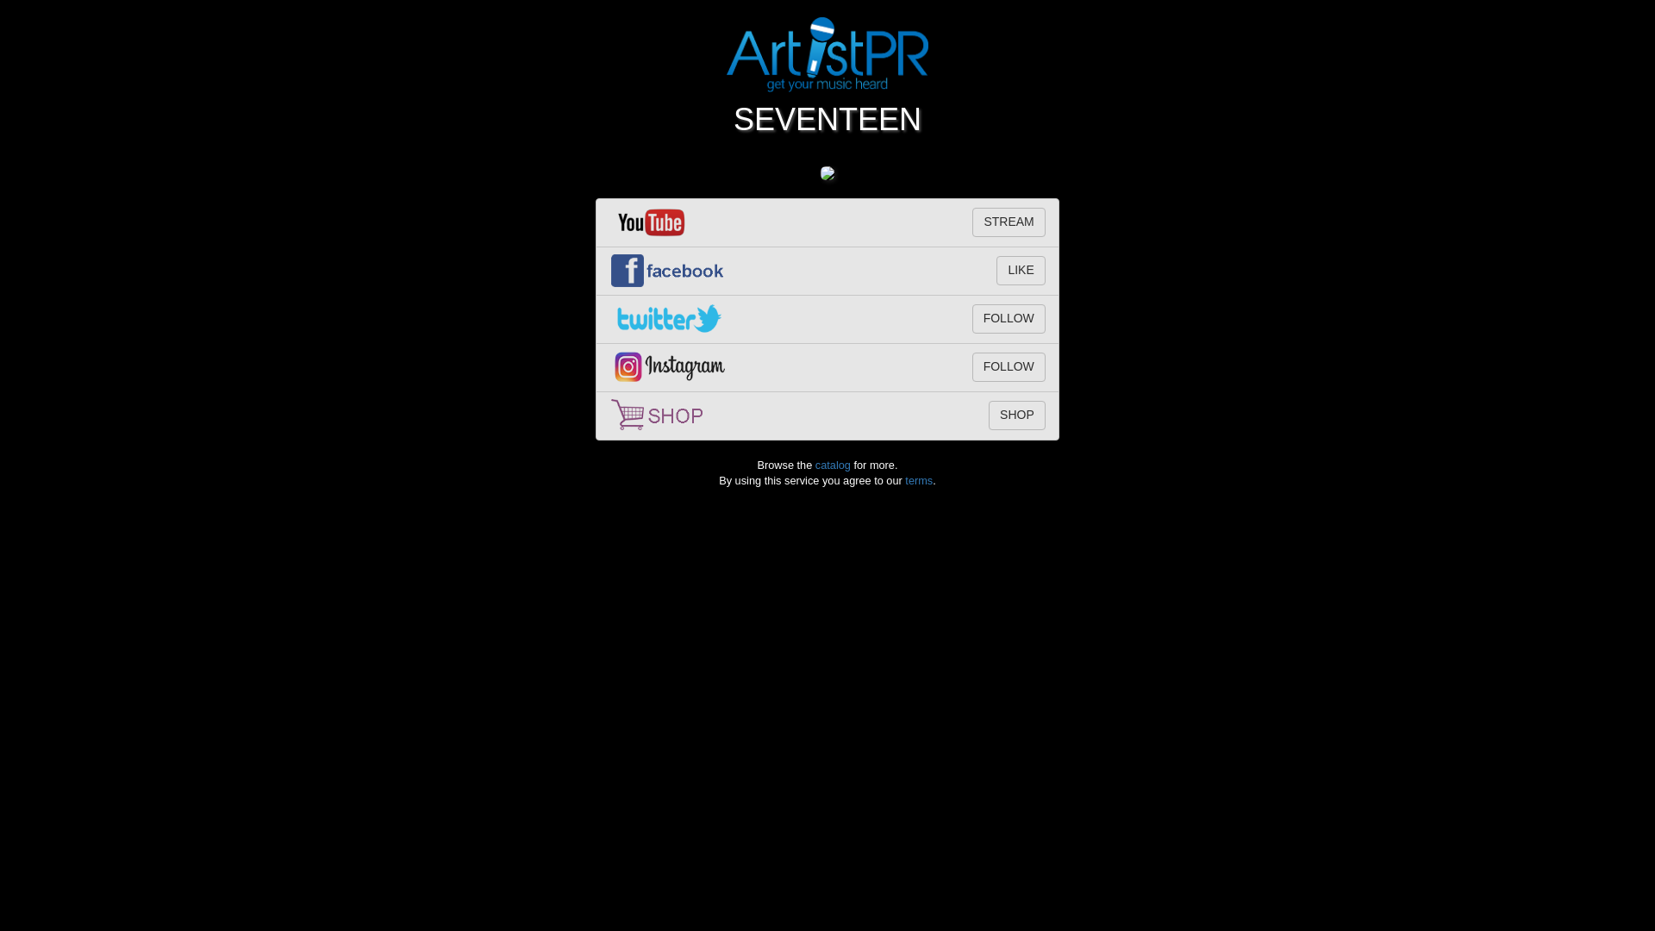 Image resolution: width=1655 pixels, height=931 pixels. I want to click on terms, so click(919, 479).